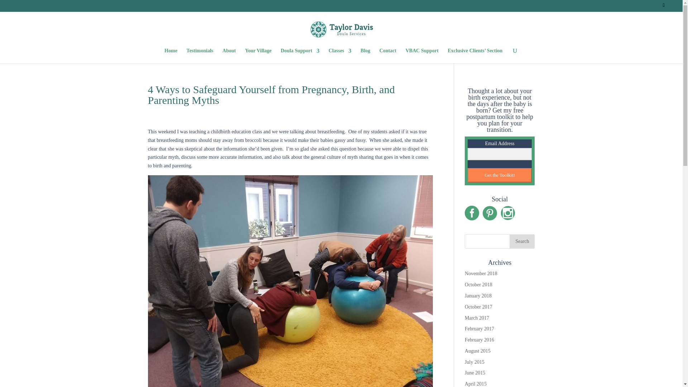 The height and width of the screenshot is (387, 688). What do you see at coordinates (481, 274) in the screenshot?
I see `November 2018` at bounding box center [481, 274].